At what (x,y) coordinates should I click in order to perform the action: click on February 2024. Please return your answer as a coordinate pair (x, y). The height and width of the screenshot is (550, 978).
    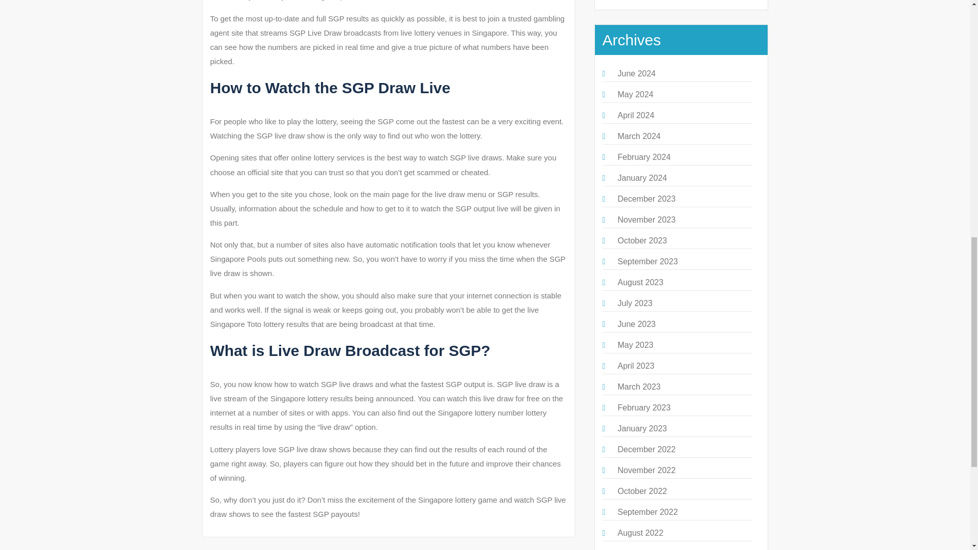
    Looking at the image, I should click on (643, 157).